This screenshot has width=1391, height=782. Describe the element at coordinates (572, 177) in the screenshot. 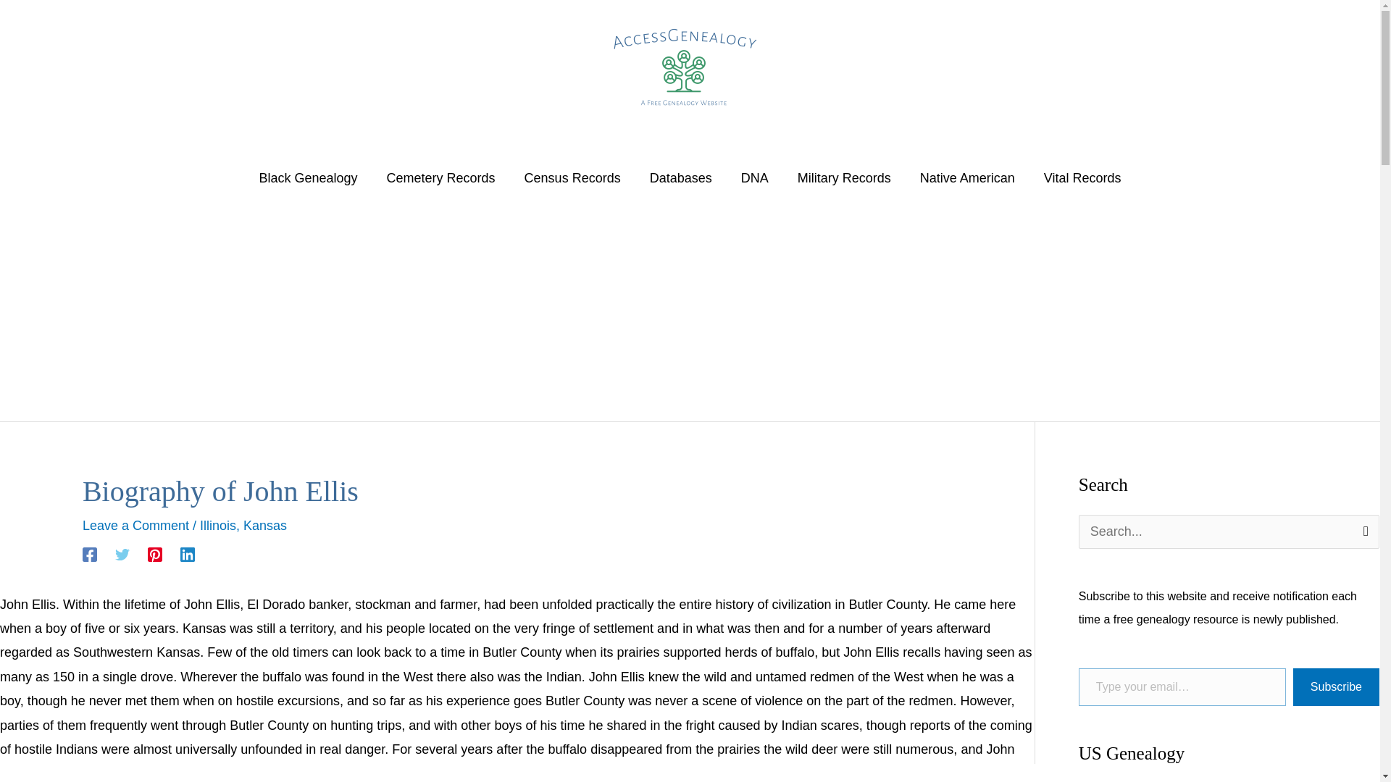

I see `Census Records` at that location.